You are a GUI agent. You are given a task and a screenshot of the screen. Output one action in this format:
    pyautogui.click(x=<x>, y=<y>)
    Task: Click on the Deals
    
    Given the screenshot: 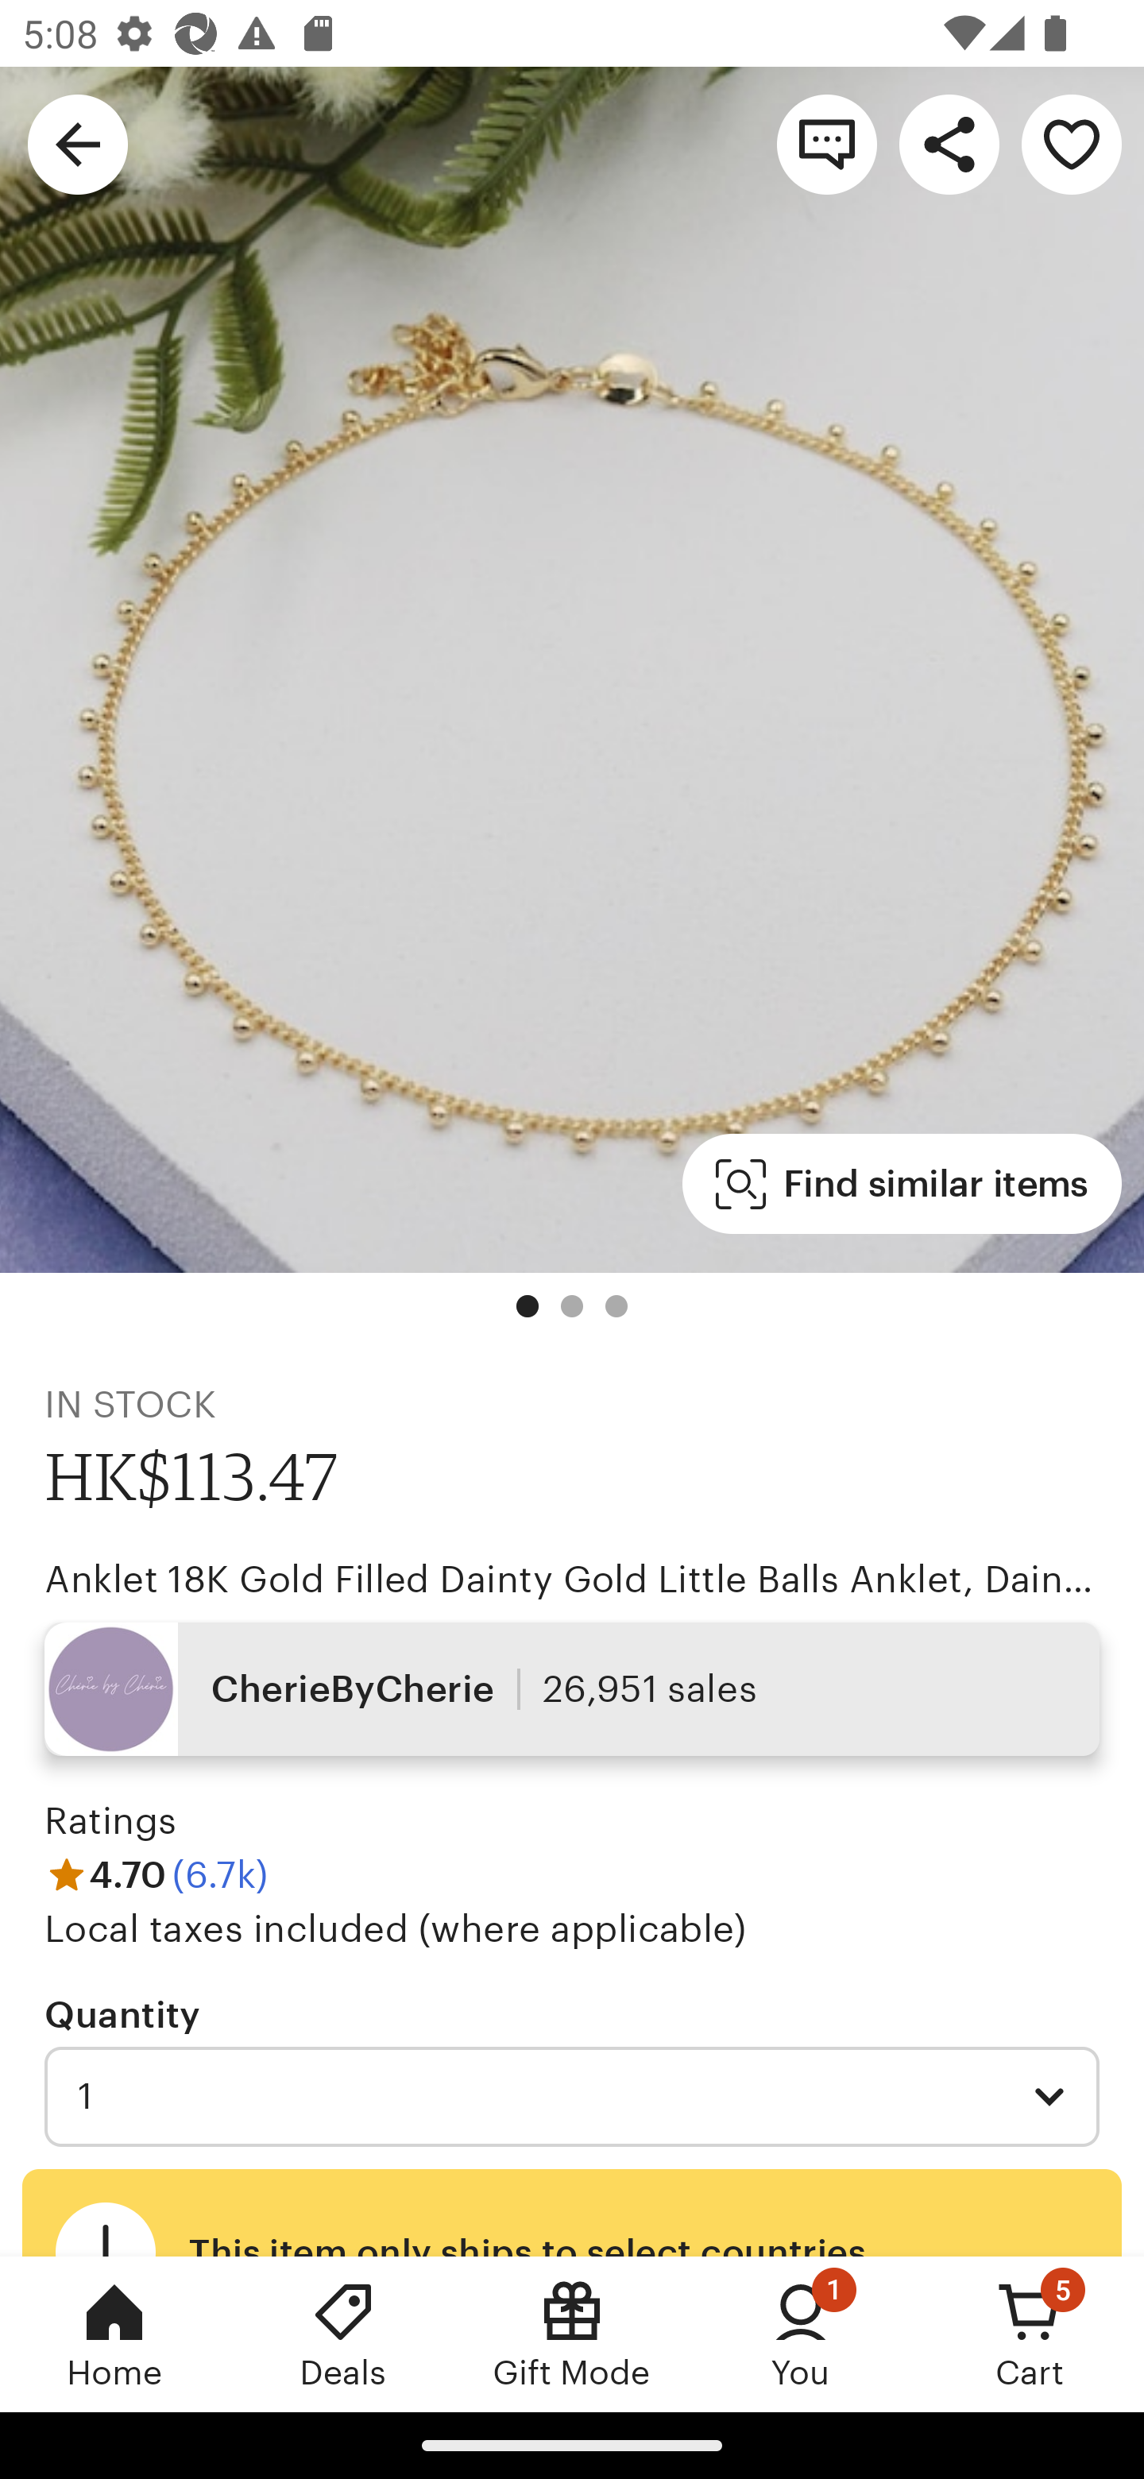 What is the action you would take?
    pyautogui.click(x=343, y=2334)
    